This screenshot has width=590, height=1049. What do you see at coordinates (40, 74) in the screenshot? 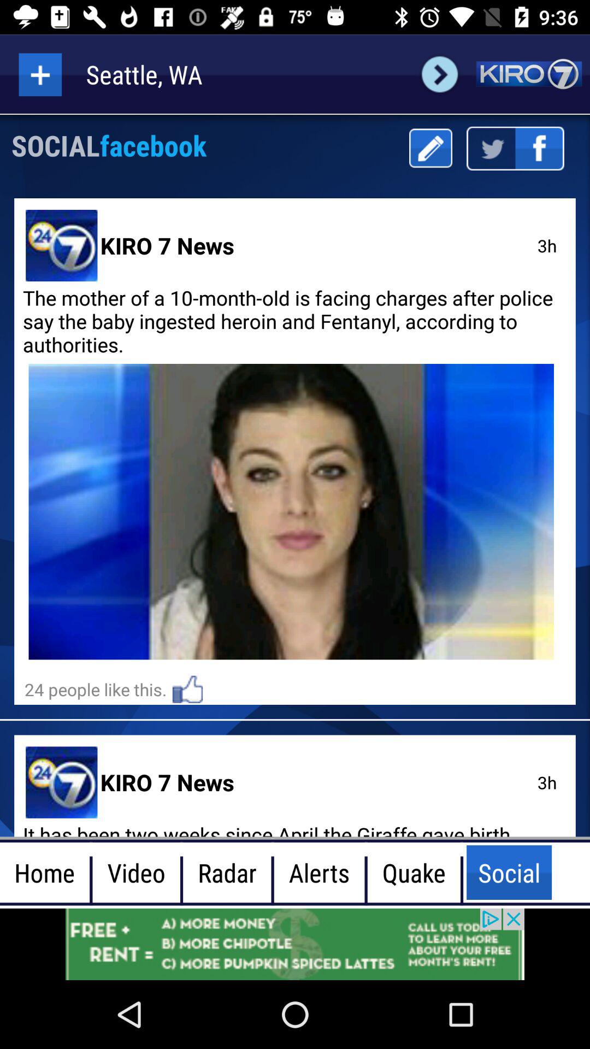
I see `add to feed` at bounding box center [40, 74].